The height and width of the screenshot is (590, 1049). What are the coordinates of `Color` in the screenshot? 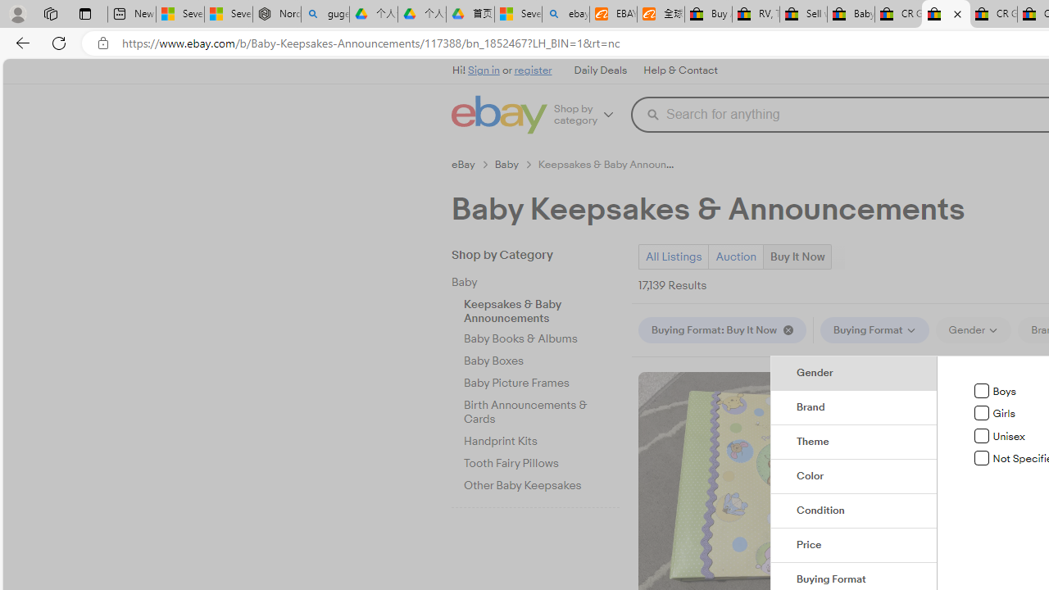 It's located at (854, 477).